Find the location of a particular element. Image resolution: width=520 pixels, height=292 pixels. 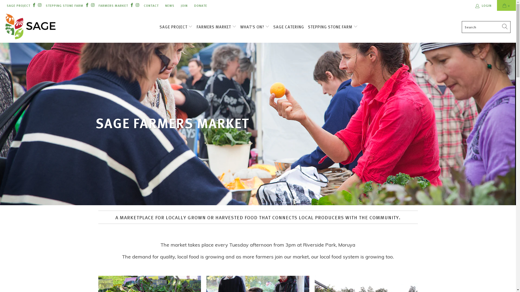

FARMERS MARKET is located at coordinates (113, 5).